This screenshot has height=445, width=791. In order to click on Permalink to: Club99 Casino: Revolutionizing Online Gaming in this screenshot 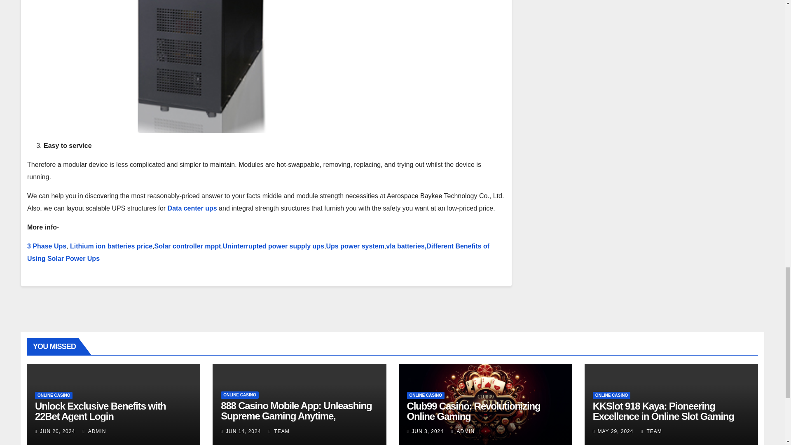, I will do `click(474, 411)`.